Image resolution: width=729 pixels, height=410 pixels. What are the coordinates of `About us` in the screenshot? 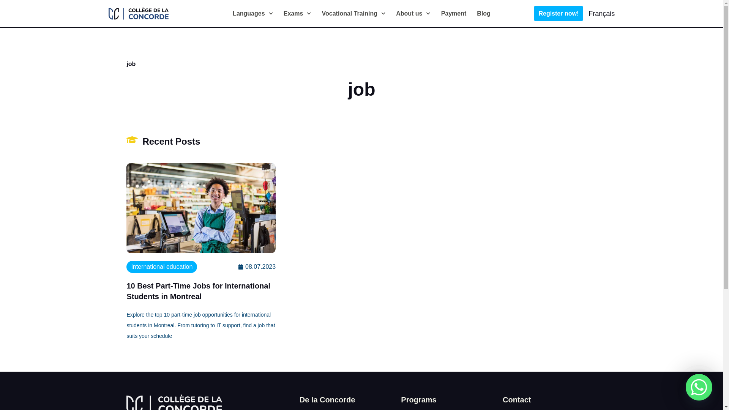 It's located at (413, 14).